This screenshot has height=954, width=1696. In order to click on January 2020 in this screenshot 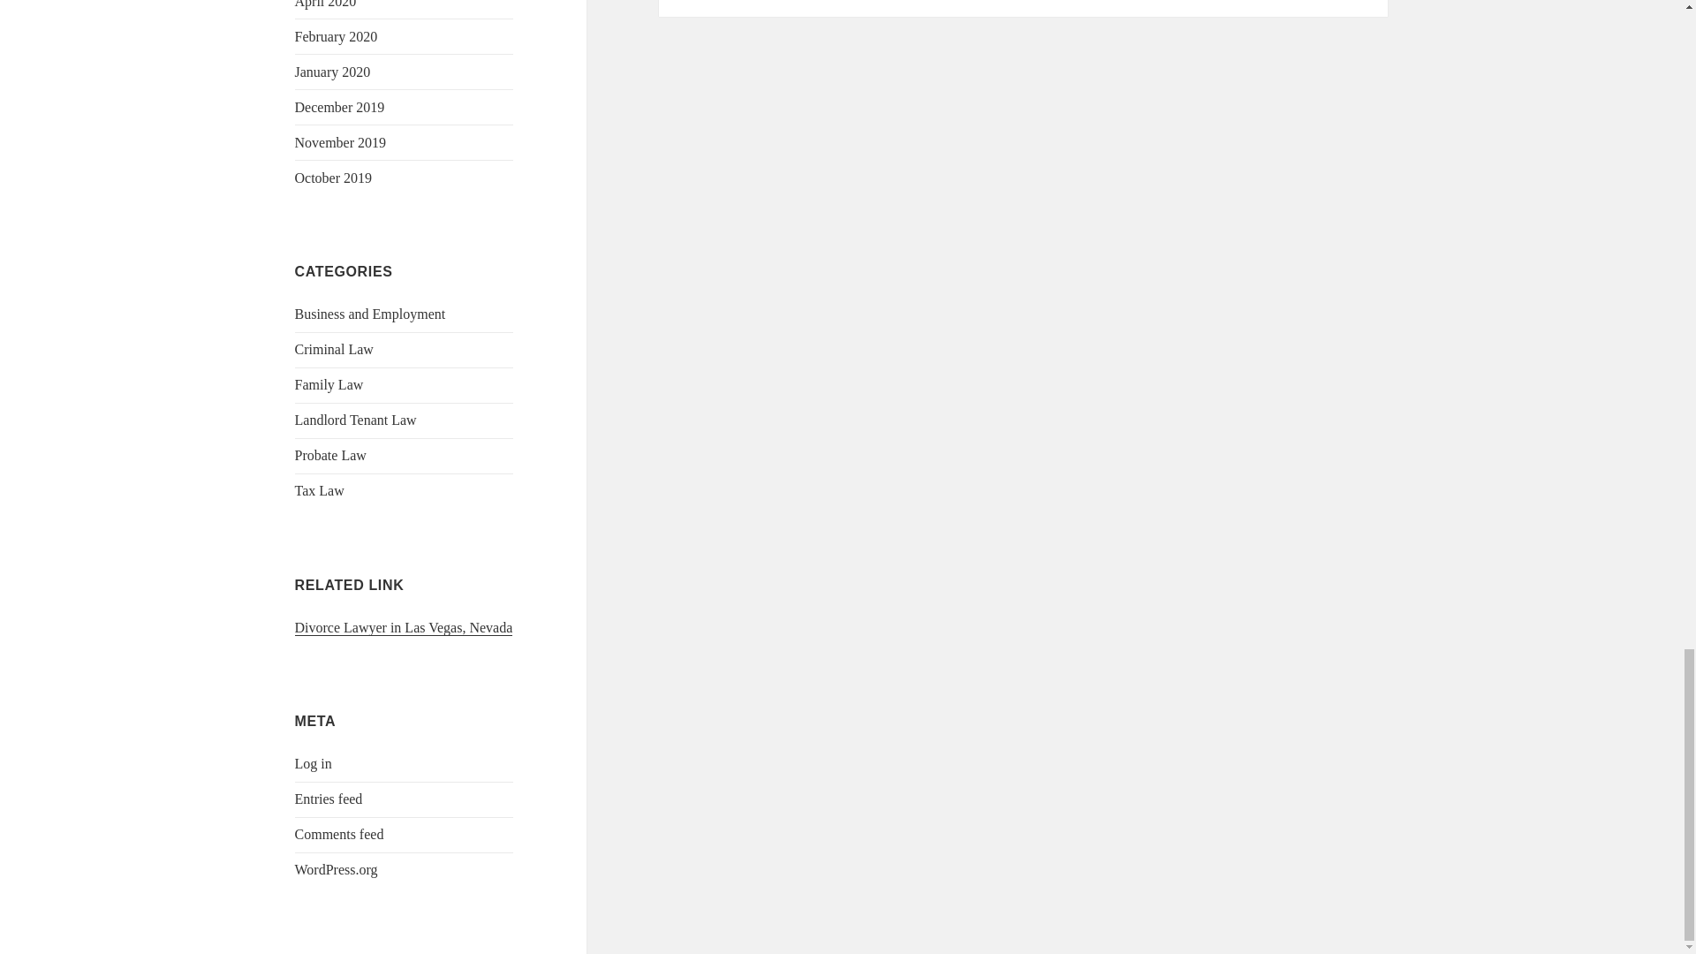, I will do `click(333, 72)`.